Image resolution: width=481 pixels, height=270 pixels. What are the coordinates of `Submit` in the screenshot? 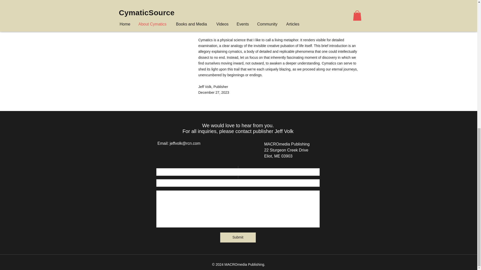 It's located at (237, 237).